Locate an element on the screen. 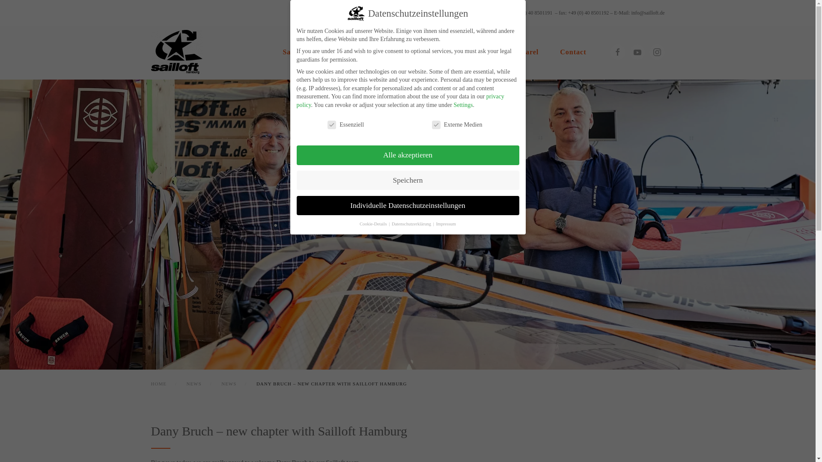  Sailloft is located at coordinates (295, 52).